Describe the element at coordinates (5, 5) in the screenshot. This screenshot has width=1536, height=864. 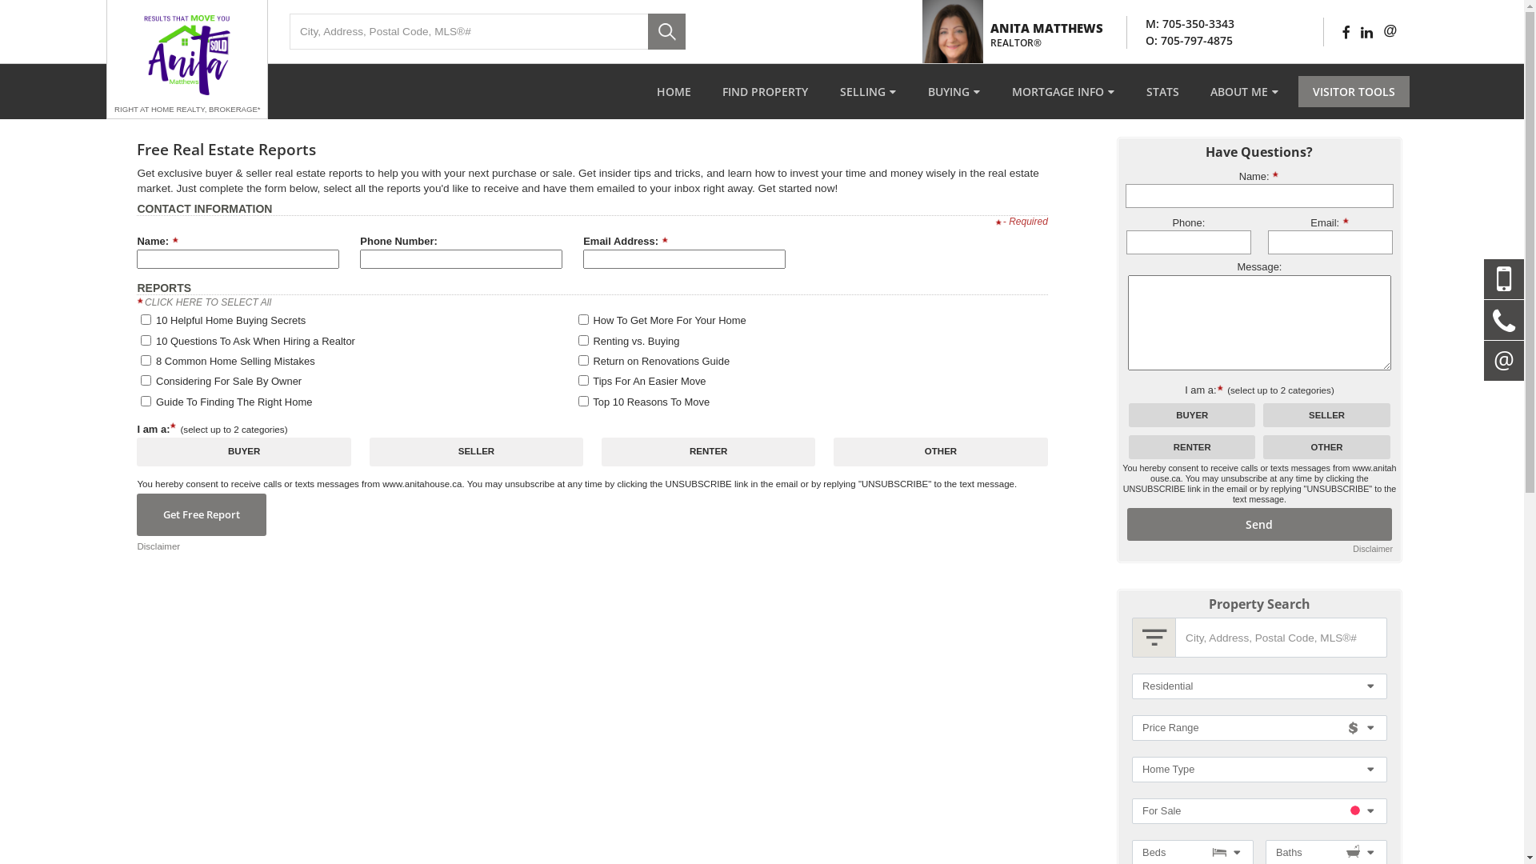
I see `BUYER` at that location.